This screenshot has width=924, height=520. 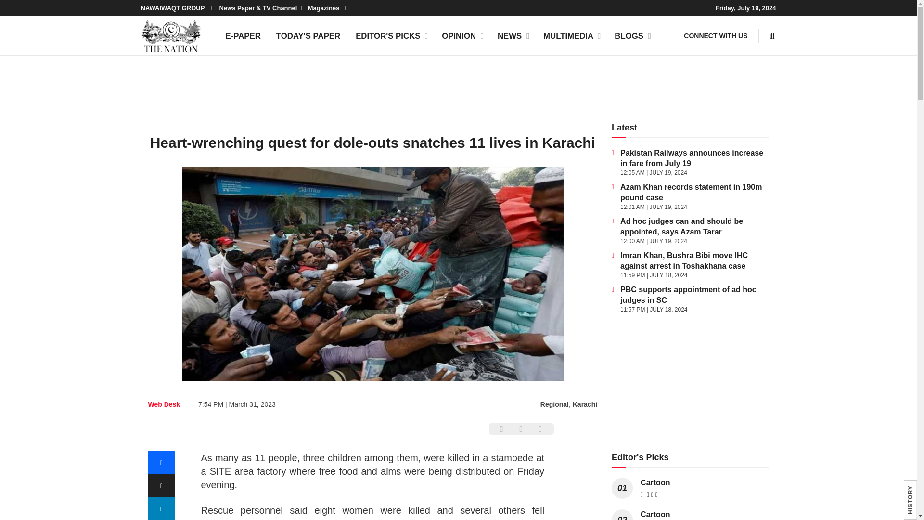 I want to click on NEWS, so click(x=513, y=36).